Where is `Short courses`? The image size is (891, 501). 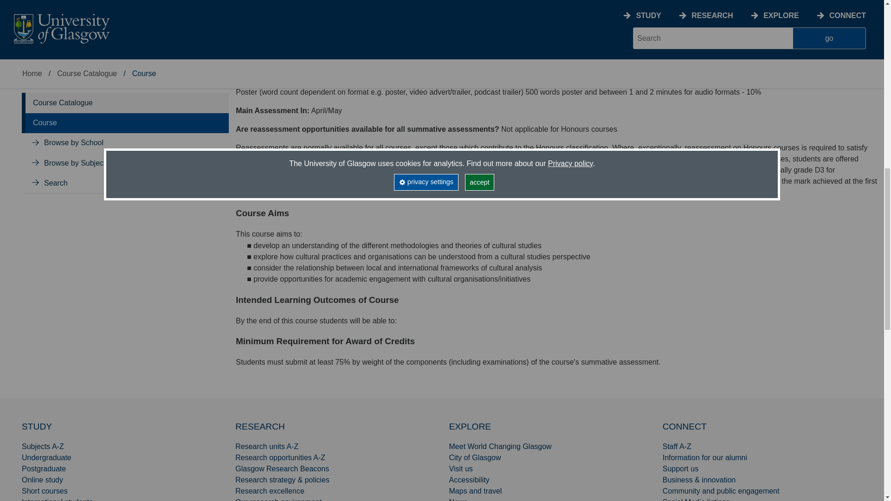 Short courses is located at coordinates (45, 491).